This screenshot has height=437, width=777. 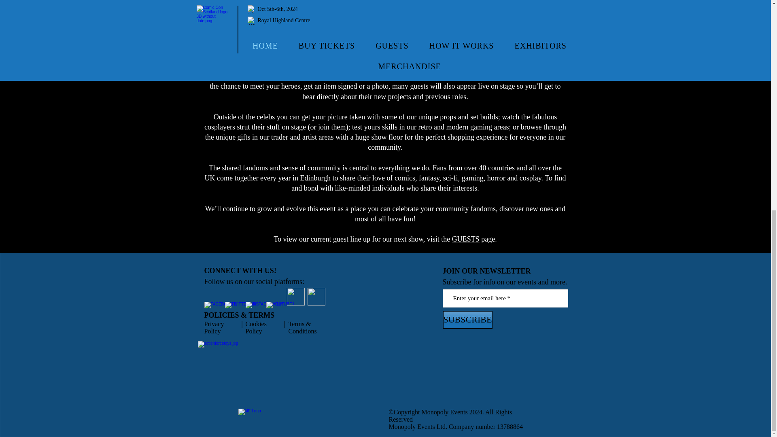 I want to click on GUESTS, so click(x=465, y=239).